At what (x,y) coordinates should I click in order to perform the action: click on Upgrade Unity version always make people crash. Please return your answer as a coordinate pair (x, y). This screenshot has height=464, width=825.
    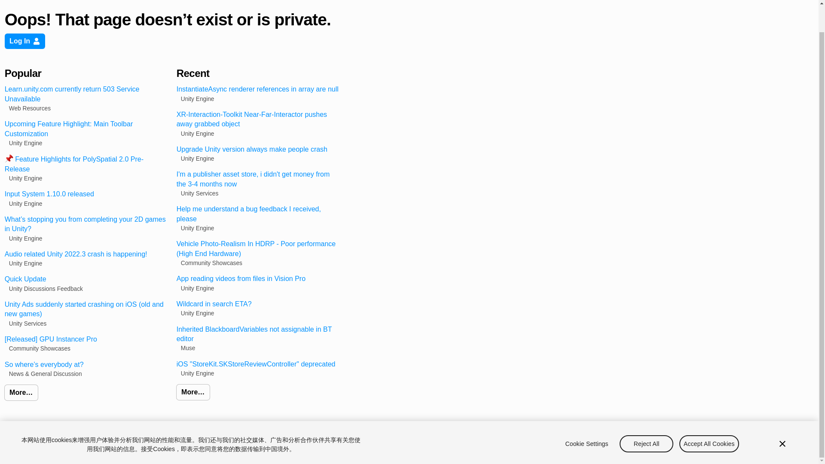
    Looking at the image, I should click on (258, 149).